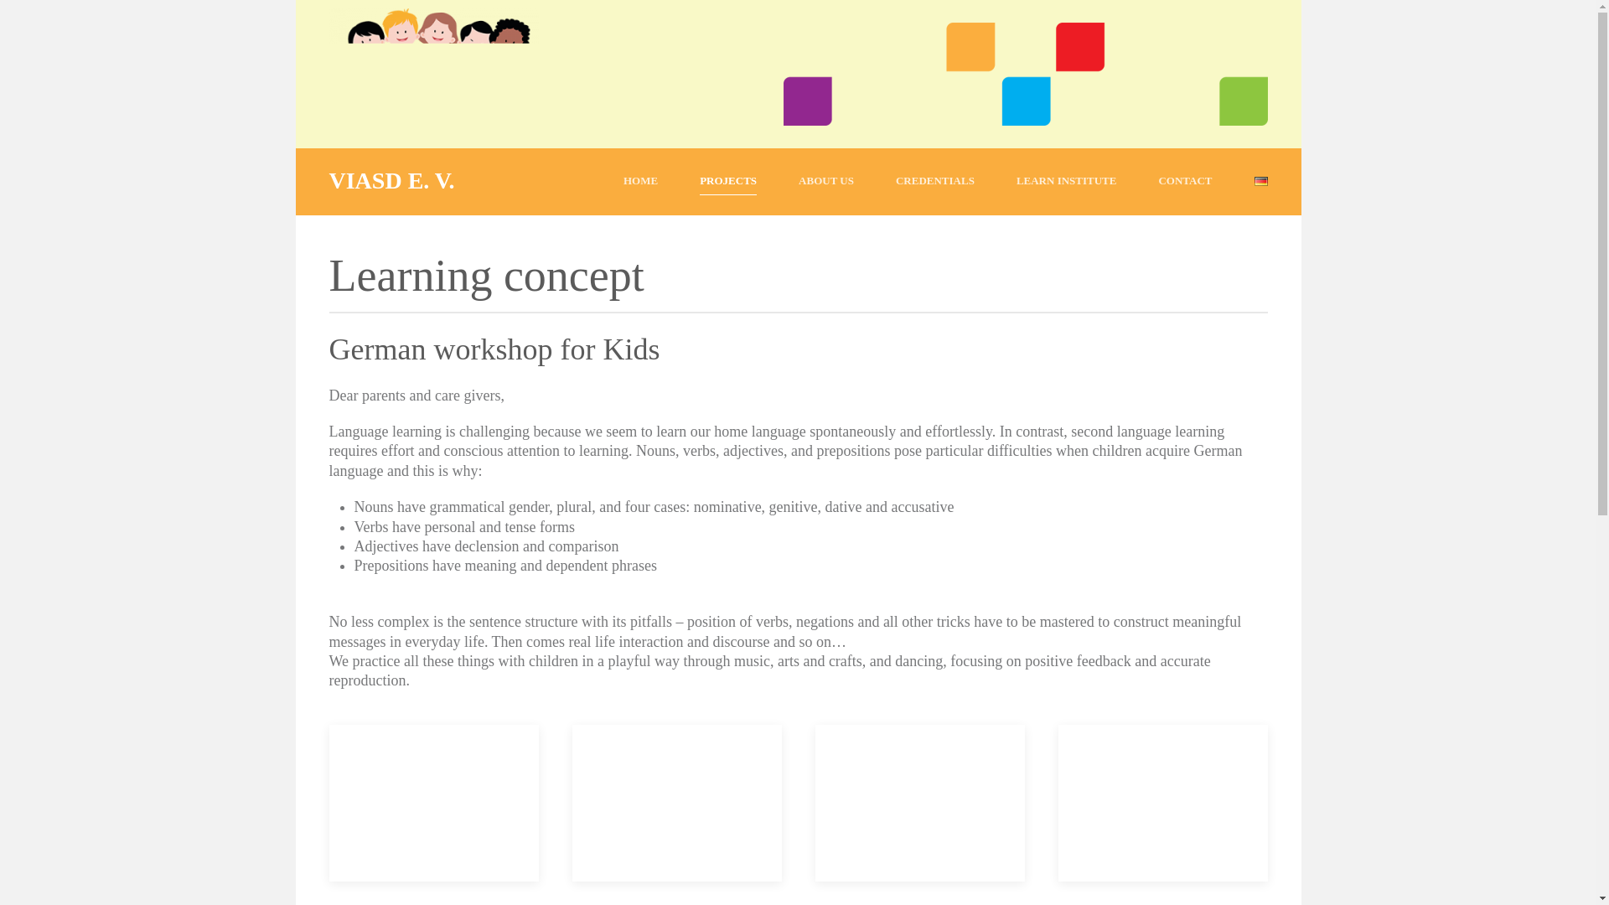 Image resolution: width=1609 pixels, height=905 pixels. Describe the element at coordinates (1185, 182) in the screenshot. I see `CONTACT` at that location.